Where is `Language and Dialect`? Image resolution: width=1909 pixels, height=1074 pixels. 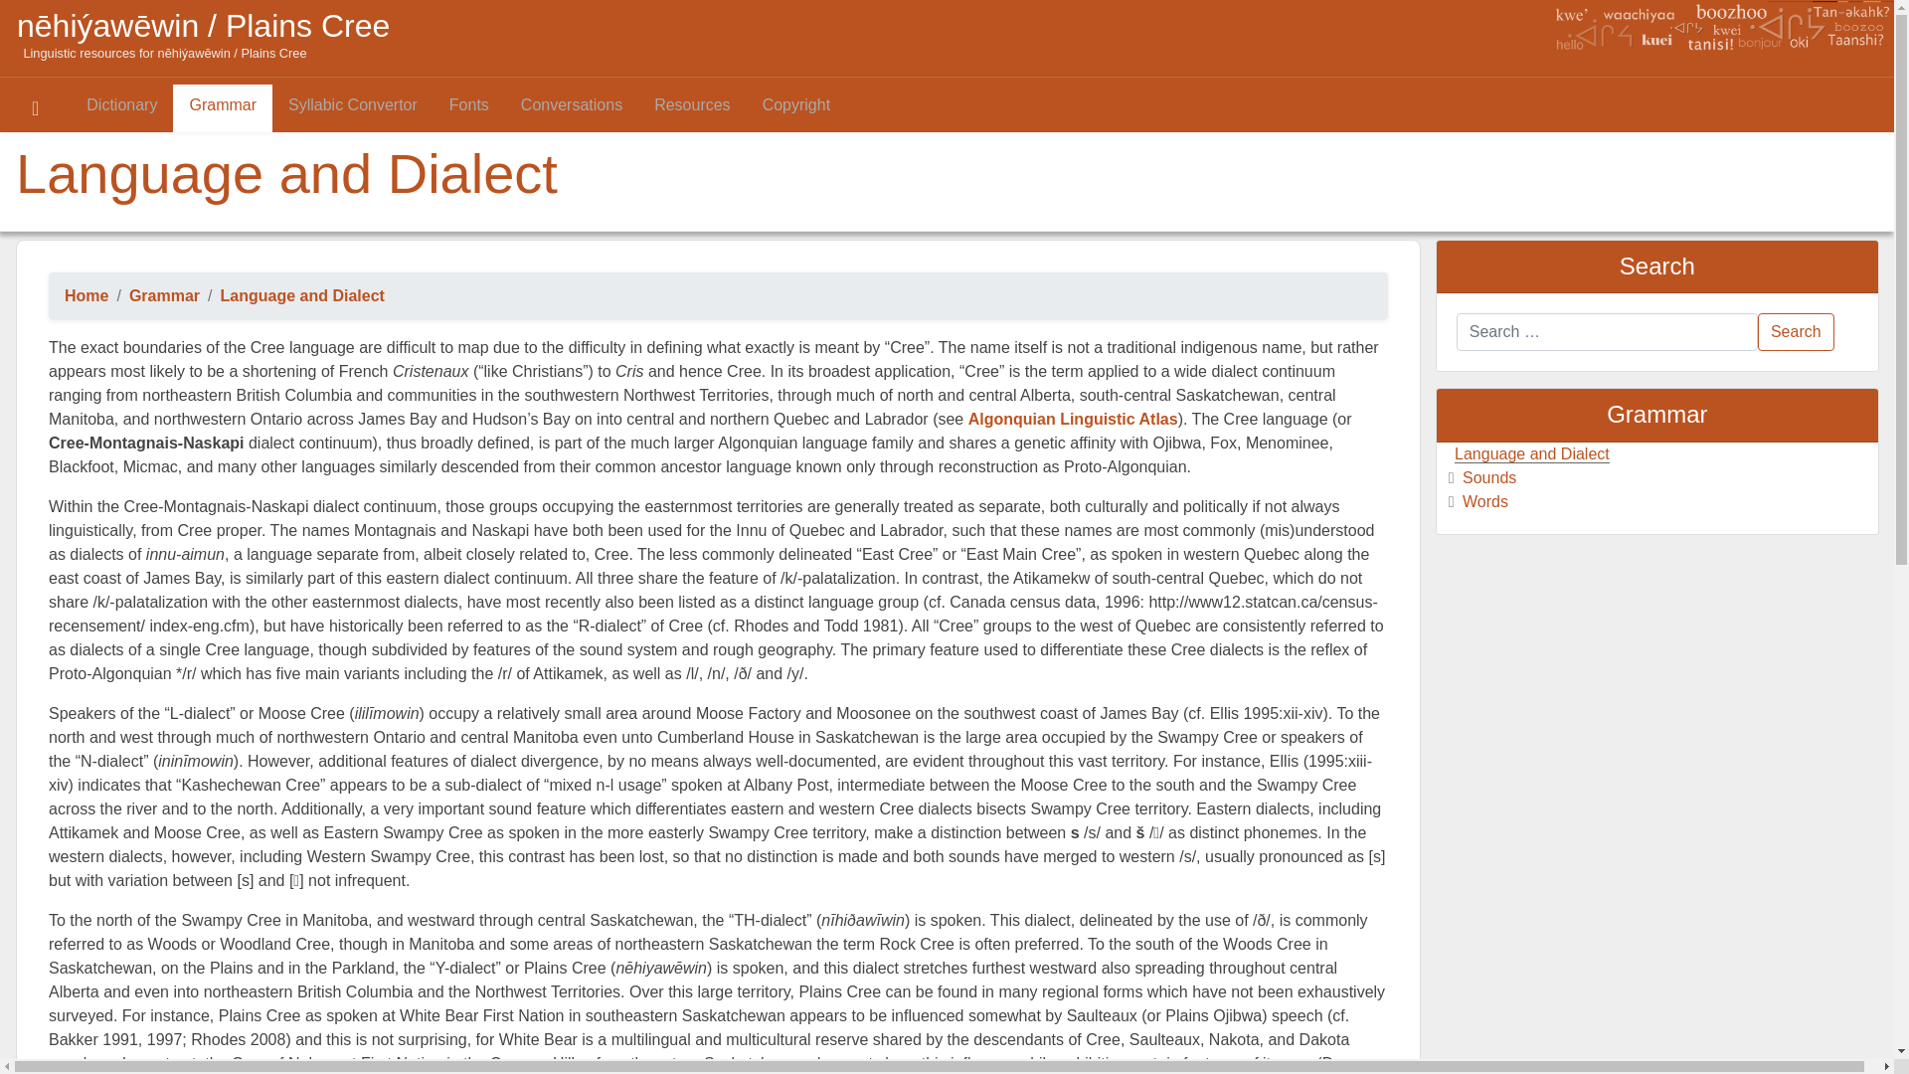 Language and Dialect is located at coordinates (1532, 454).